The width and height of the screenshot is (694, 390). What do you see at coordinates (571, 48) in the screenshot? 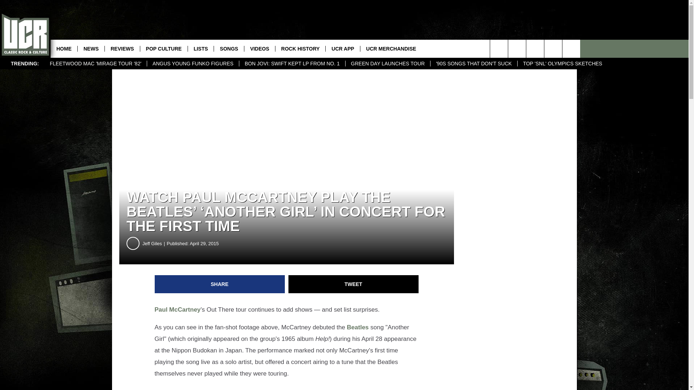
I see `Visit us on Twitter` at bounding box center [571, 48].